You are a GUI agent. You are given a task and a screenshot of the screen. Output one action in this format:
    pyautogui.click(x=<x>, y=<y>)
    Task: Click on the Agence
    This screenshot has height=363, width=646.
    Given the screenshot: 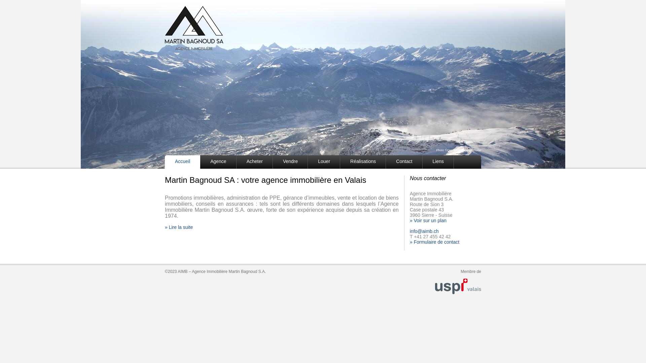 What is the action you would take?
    pyautogui.click(x=218, y=162)
    